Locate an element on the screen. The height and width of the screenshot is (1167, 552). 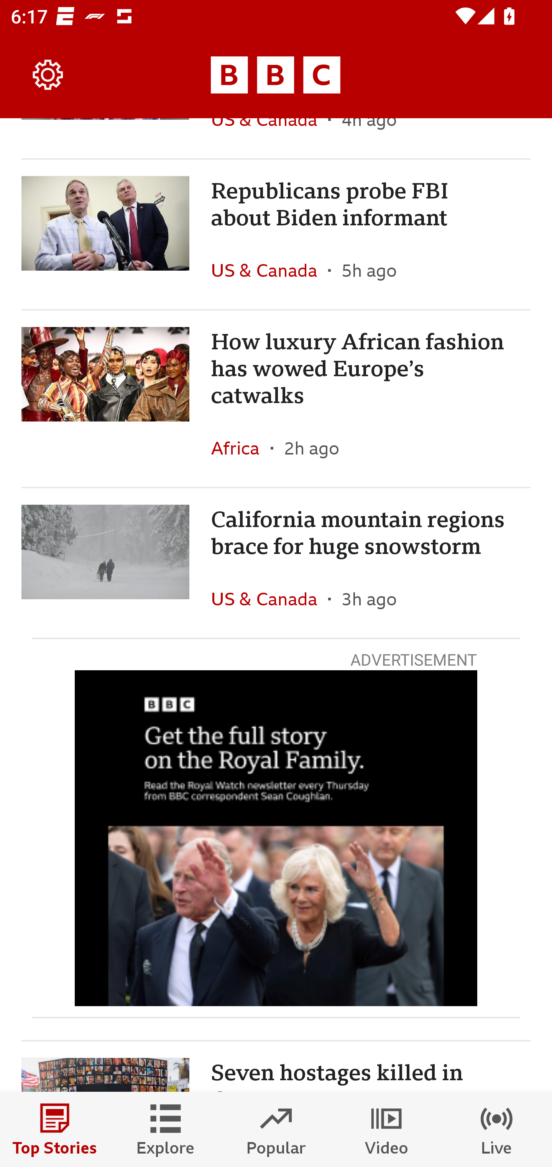
US & Canada In the section US & Canada is located at coordinates (269, 270).